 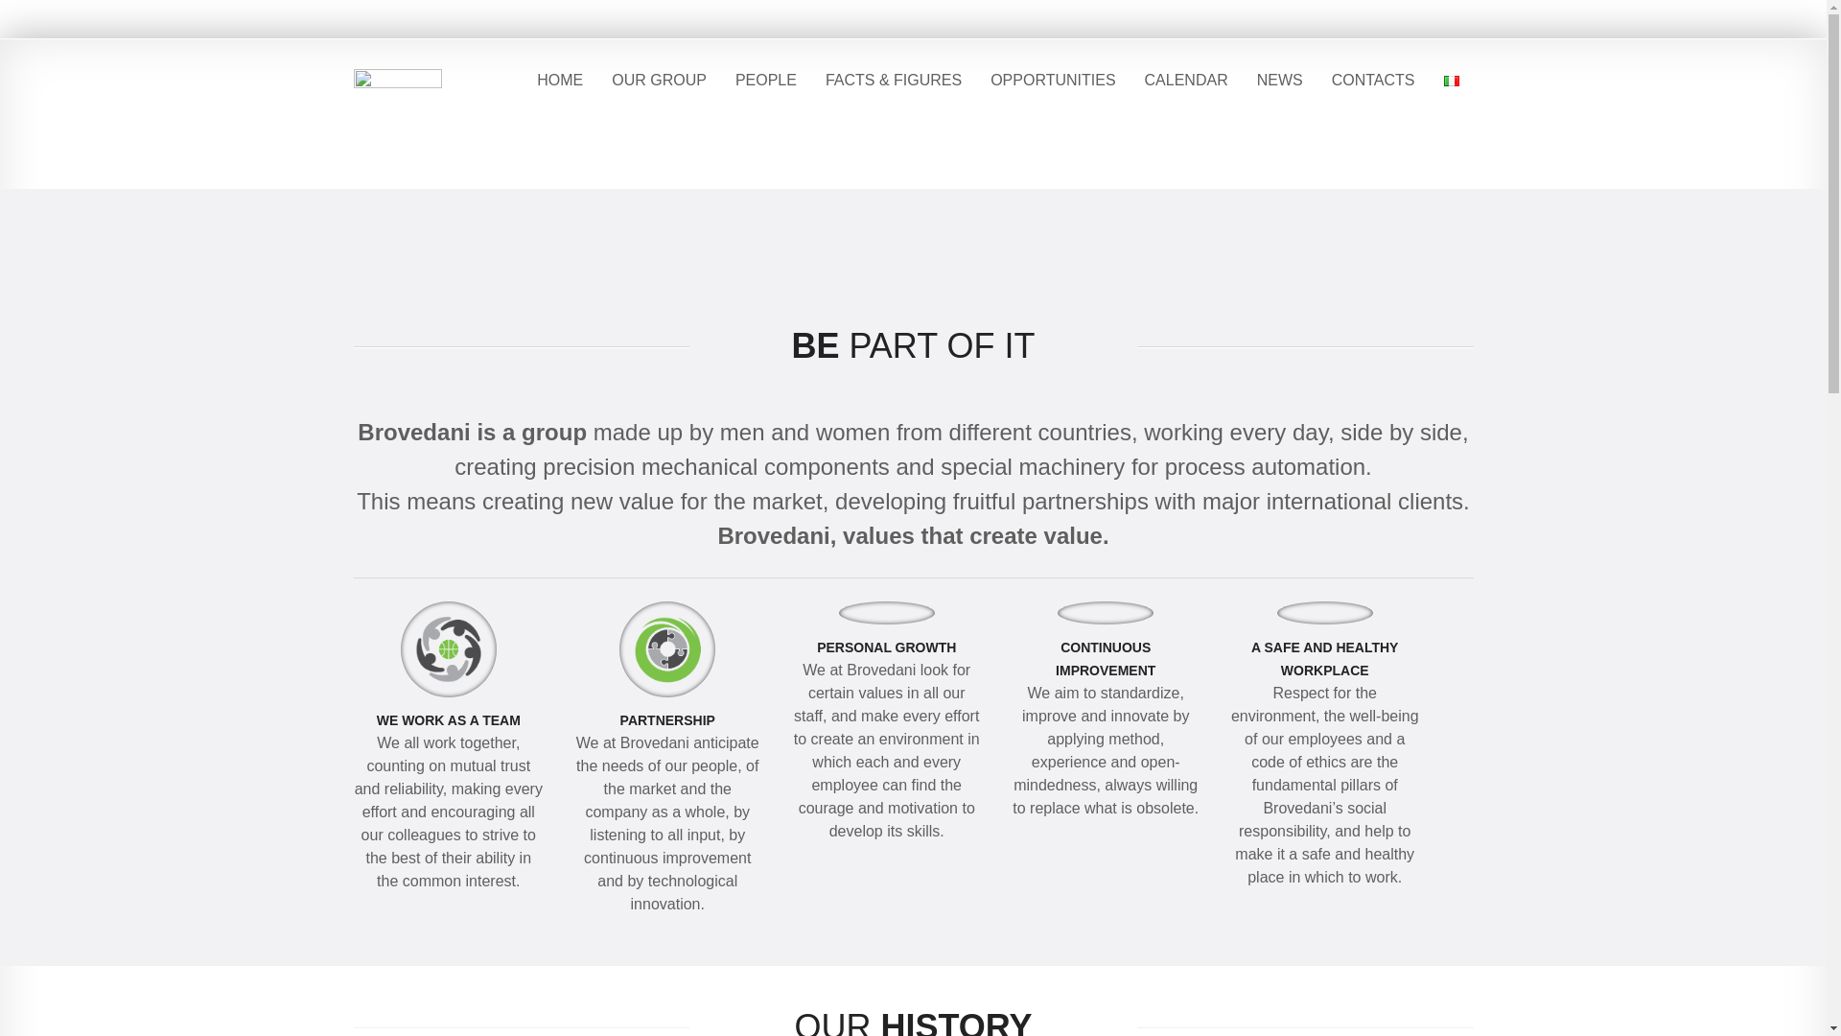 What do you see at coordinates (1053, 81) in the screenshot?
I see `OPPORTUNITIES` at bounding box center [1053, 81].